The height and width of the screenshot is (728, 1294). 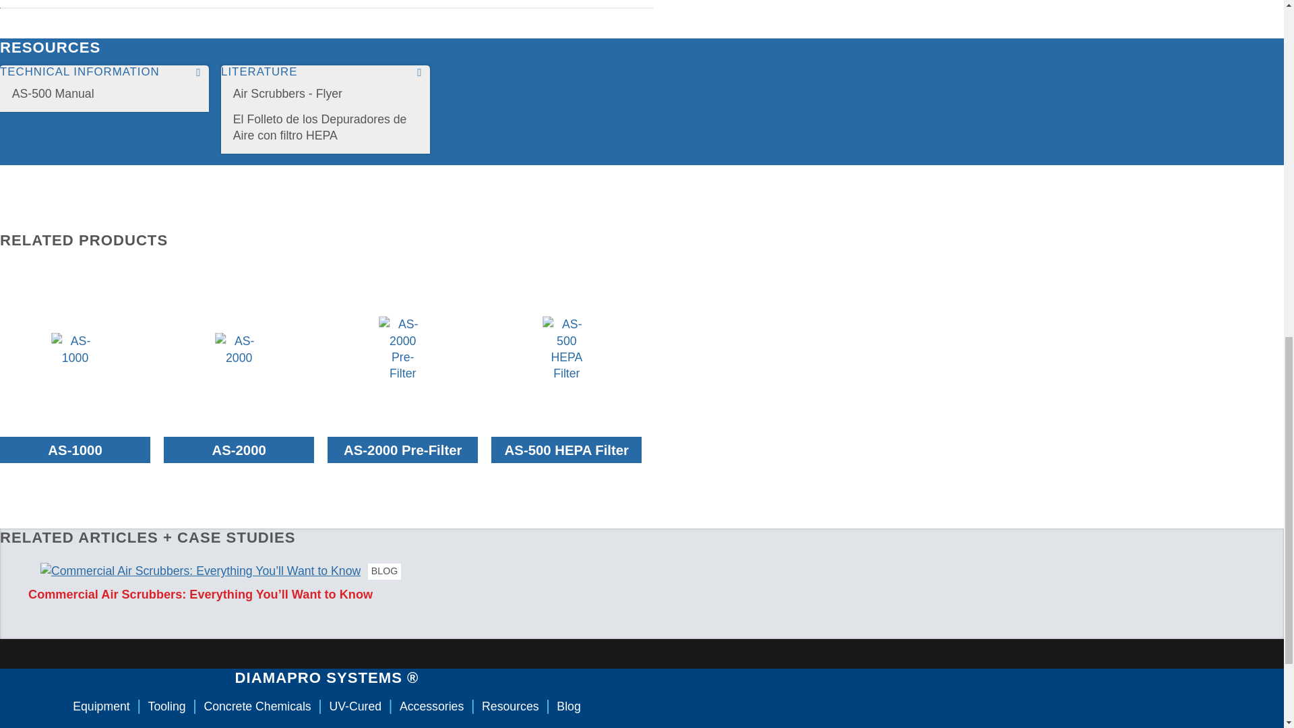 What do you see at coordinates (403, 450) in the screenshot?
I see `AS-2000 Pre-Filter` at bounding box center [403, 450].